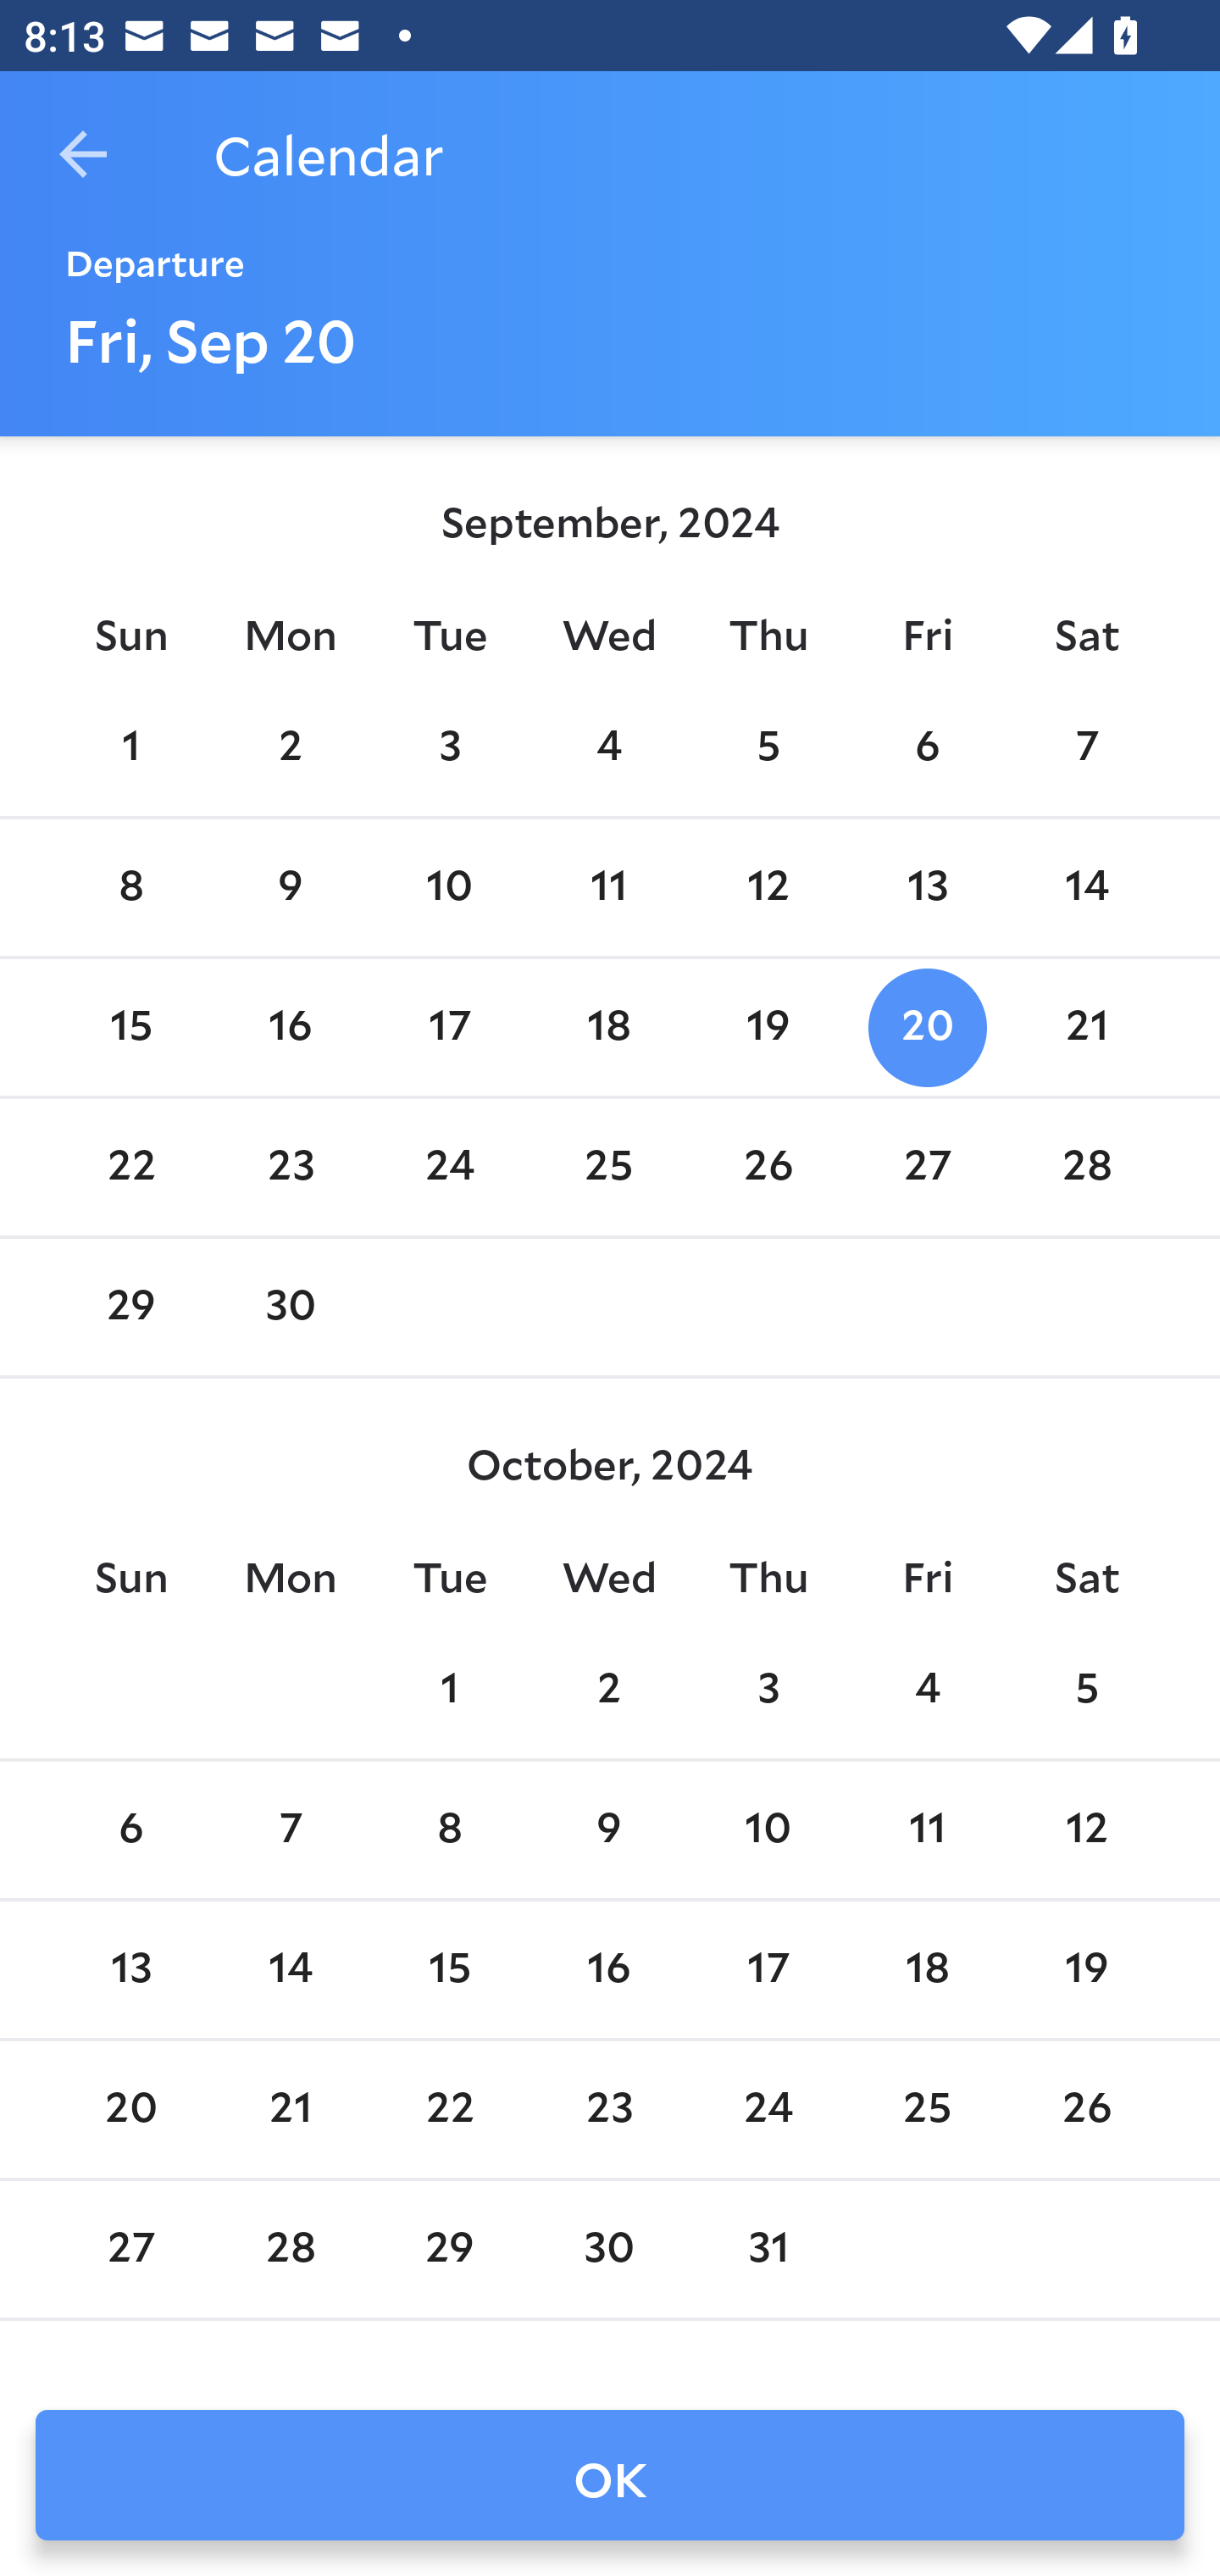  Describe the element at coordinates (291, 1831) in the screenshot. I see `7` at that location.